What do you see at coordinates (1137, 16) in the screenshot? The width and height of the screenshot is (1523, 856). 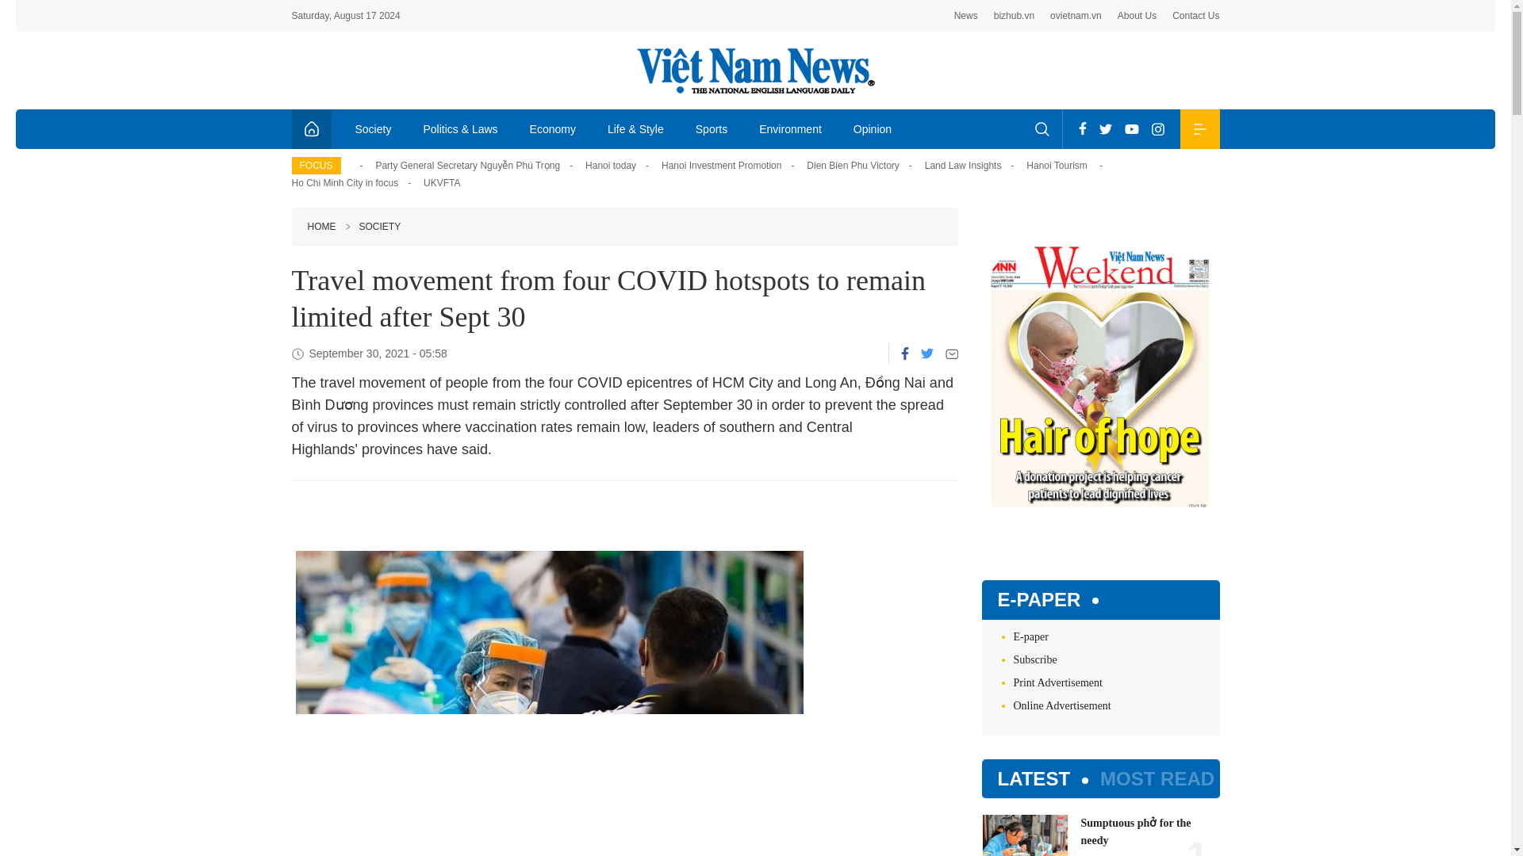 I see `About Us` at bounding box center [1137, 16].